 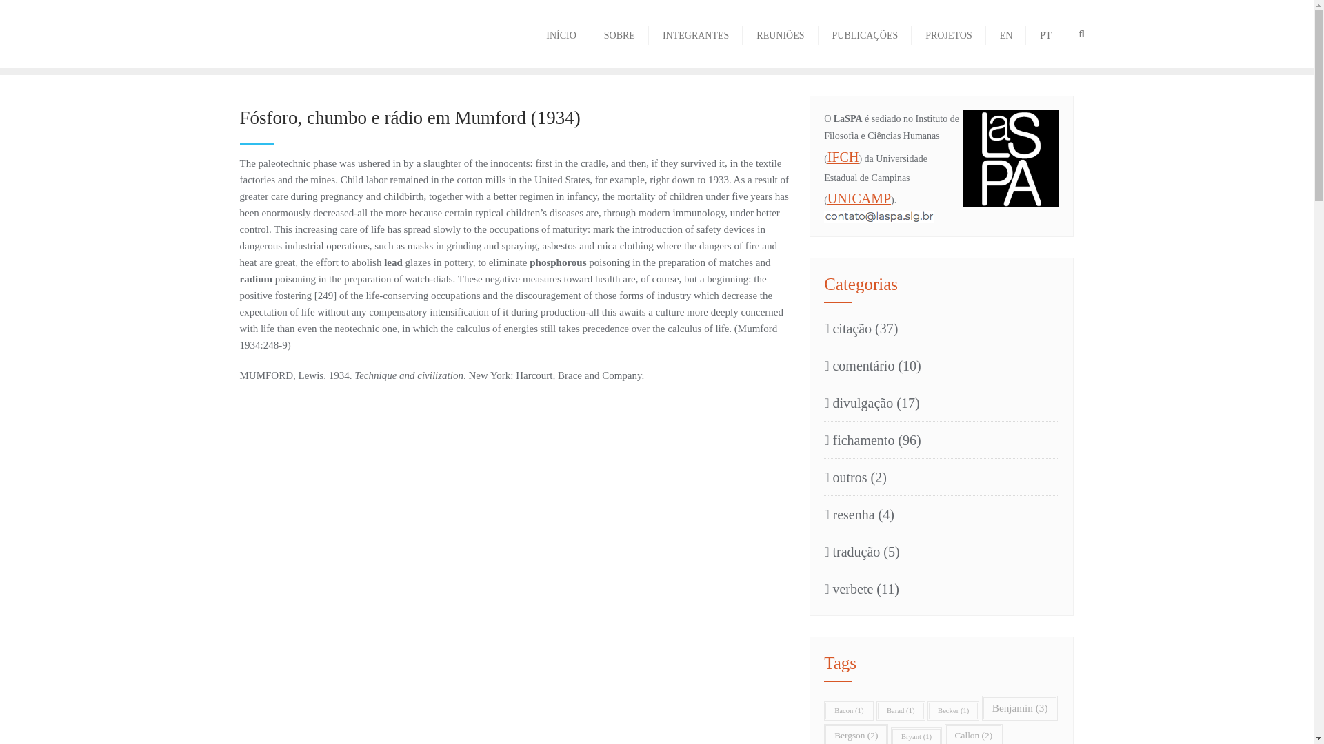 What do you see at coordinates (619, 33) in the screenshot?
I see `SOBRE` at bounding box center [619, 33].